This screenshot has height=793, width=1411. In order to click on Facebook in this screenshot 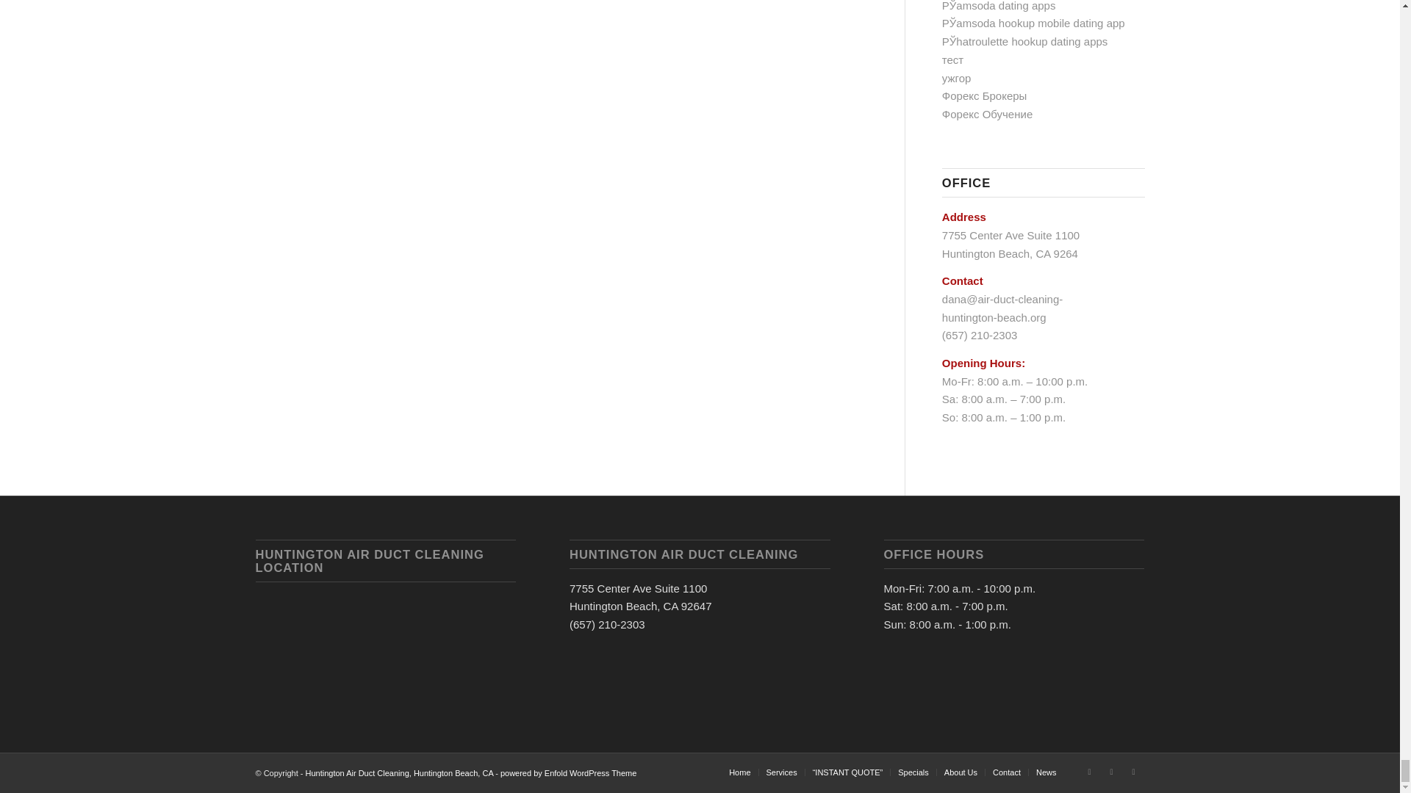, I will do `click(1089, 771)`.